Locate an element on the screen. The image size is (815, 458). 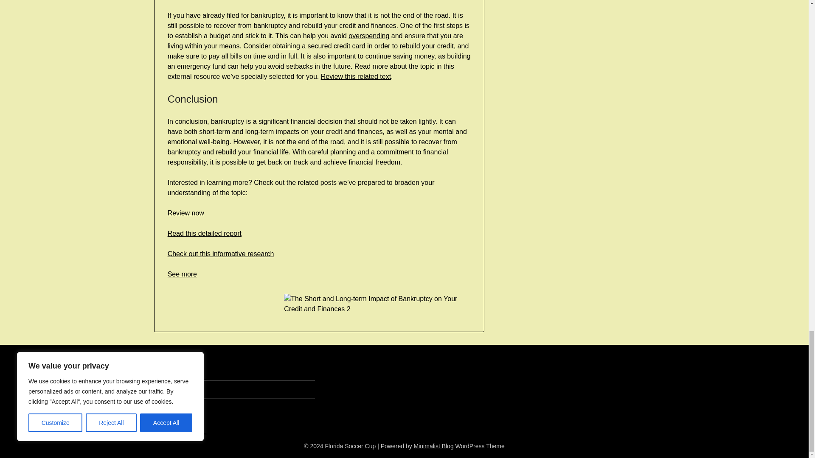
Check out this informative research is located at coordinates (221, 254).